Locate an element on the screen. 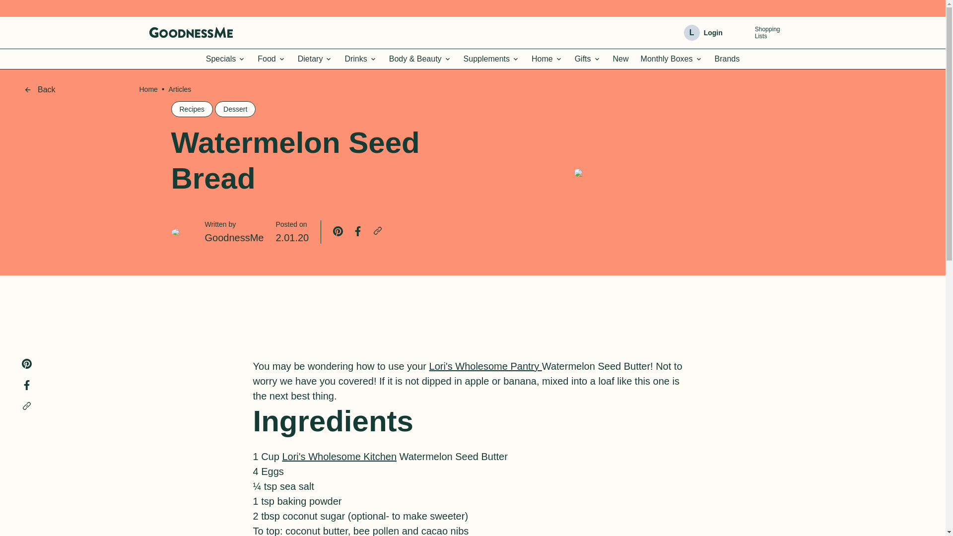 This screenshot has height=536, width=953. Login is located at coordinates (713, 33).